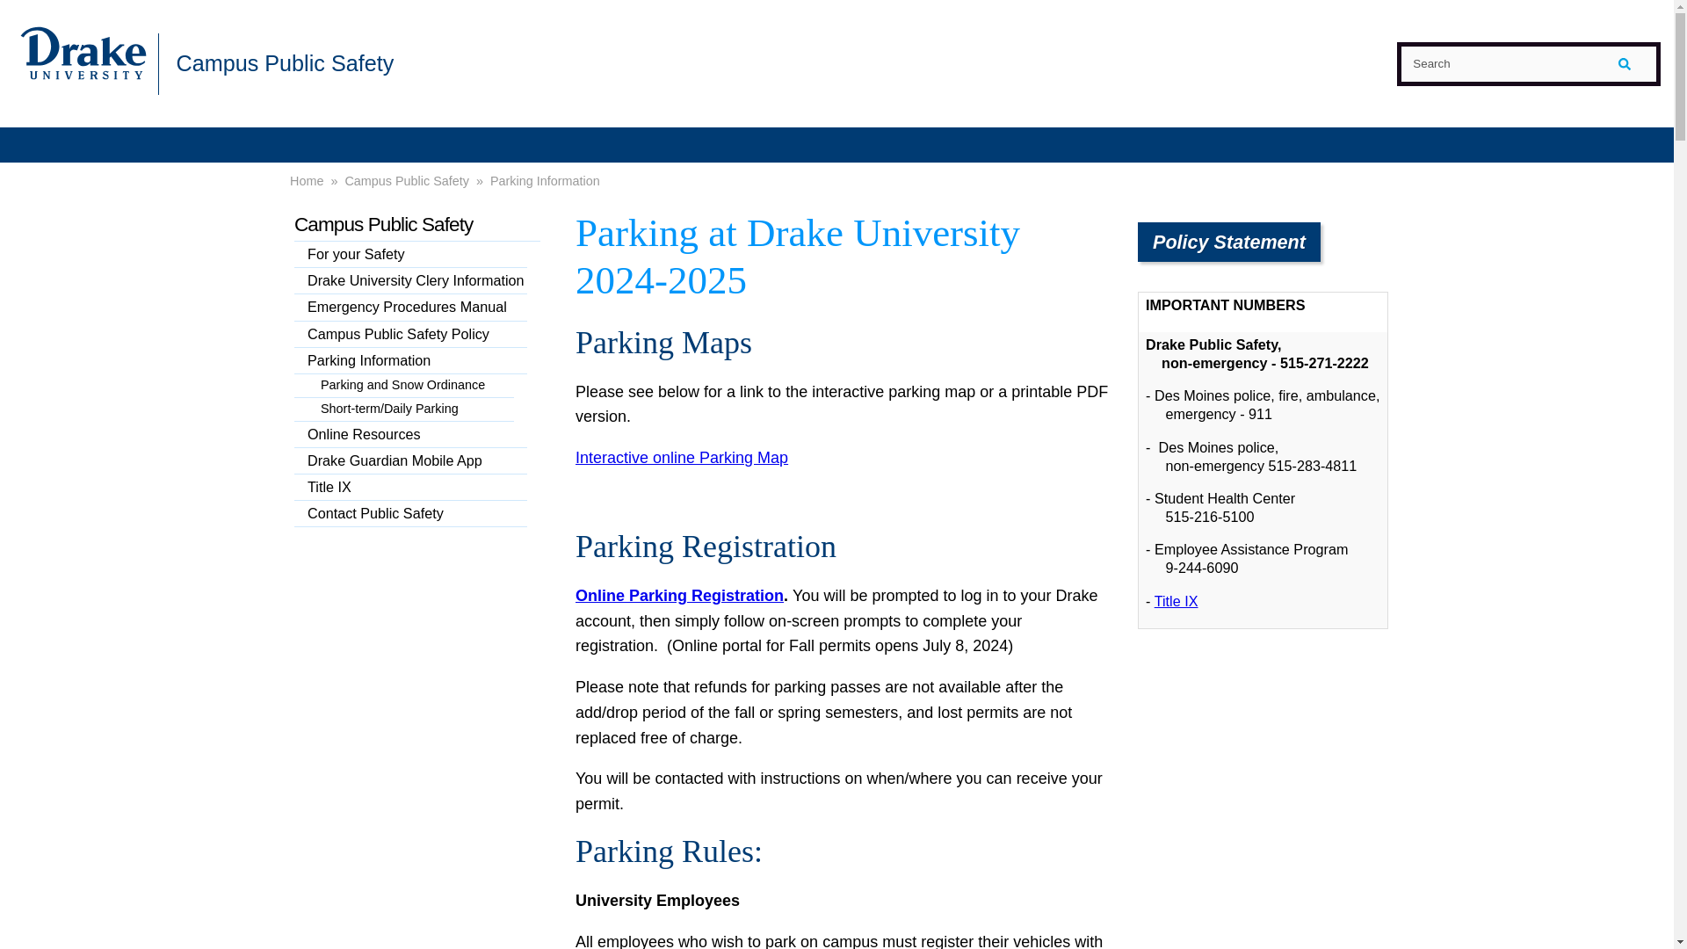 This screenshot has height=949, width=1687. What do you see at coordinates (416, 225) in the screenshot?
I see `Campus Public Safety` at bounding box center [416, 225].